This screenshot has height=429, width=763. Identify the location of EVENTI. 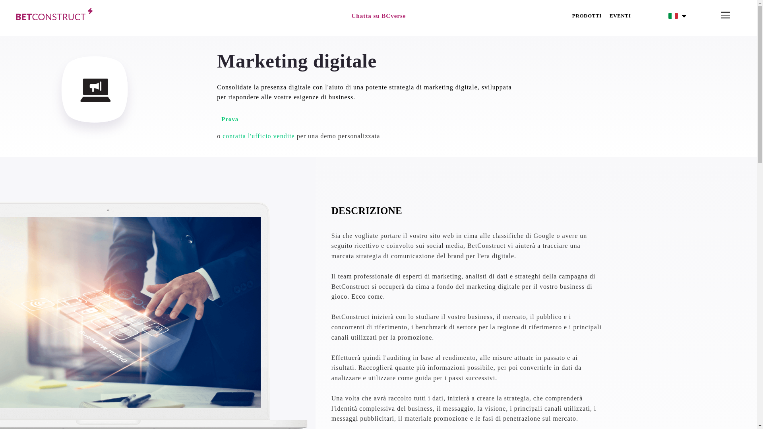
(620, 16).